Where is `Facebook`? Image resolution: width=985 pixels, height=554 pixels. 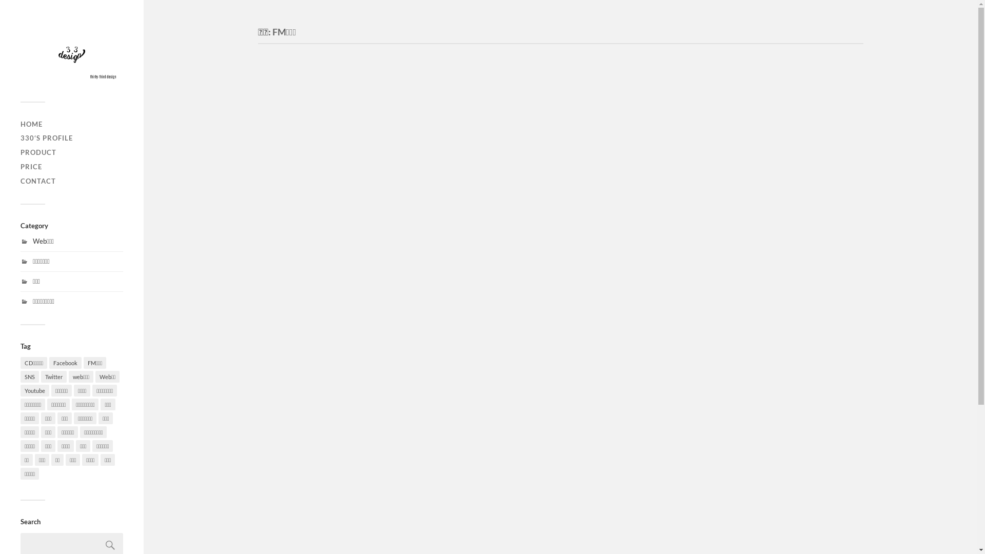
Facebook is located at coordinates (66, 363).